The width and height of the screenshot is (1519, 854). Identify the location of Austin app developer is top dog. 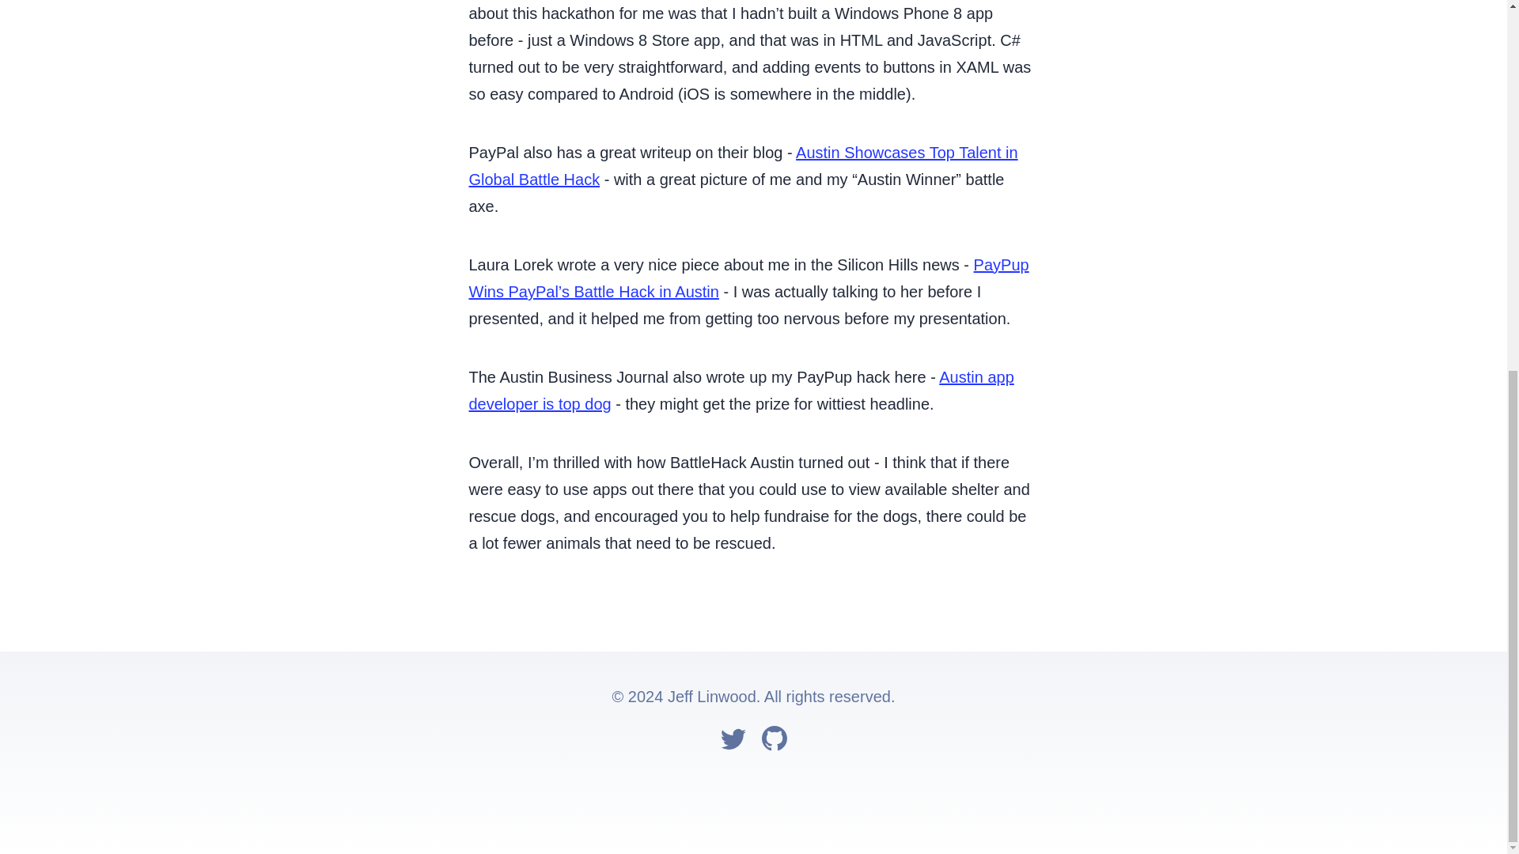
(741, 390).